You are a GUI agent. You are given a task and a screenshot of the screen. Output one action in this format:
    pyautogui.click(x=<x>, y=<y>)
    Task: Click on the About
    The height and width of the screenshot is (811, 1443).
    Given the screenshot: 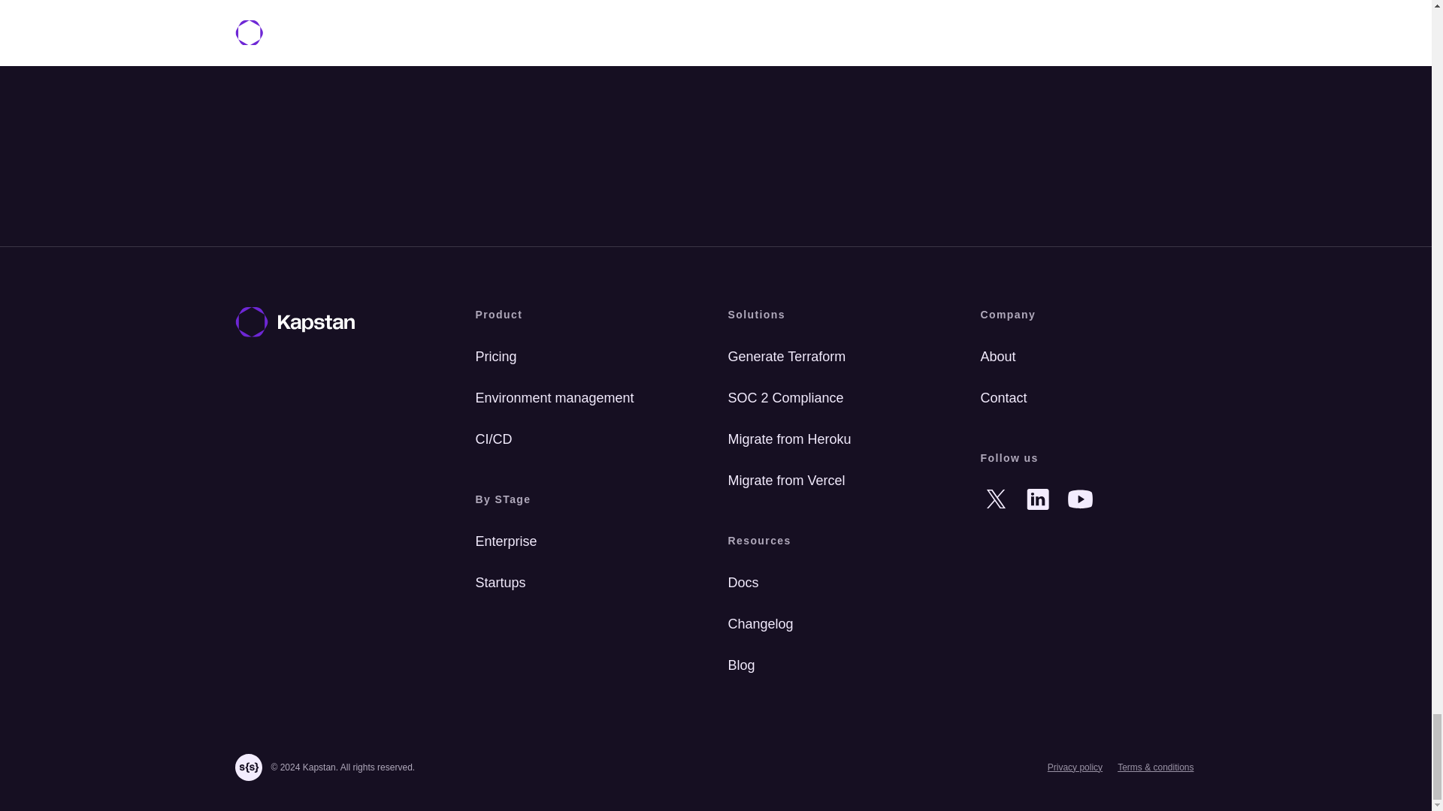 What is the action you would take?
    pyautogui.click(x=1088, y=356)
    